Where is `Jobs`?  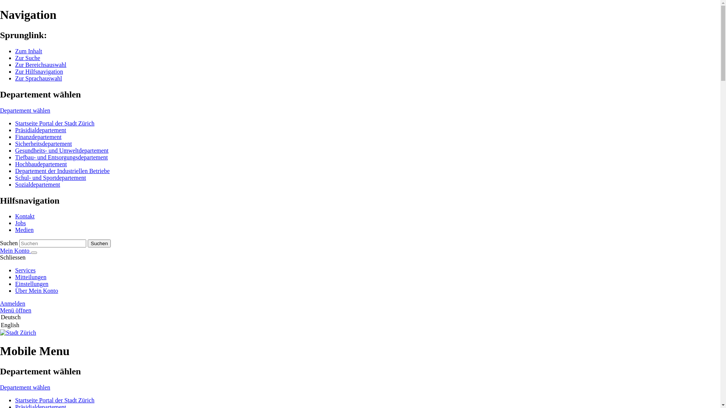 Jobs is located at coordinates (20, 223).